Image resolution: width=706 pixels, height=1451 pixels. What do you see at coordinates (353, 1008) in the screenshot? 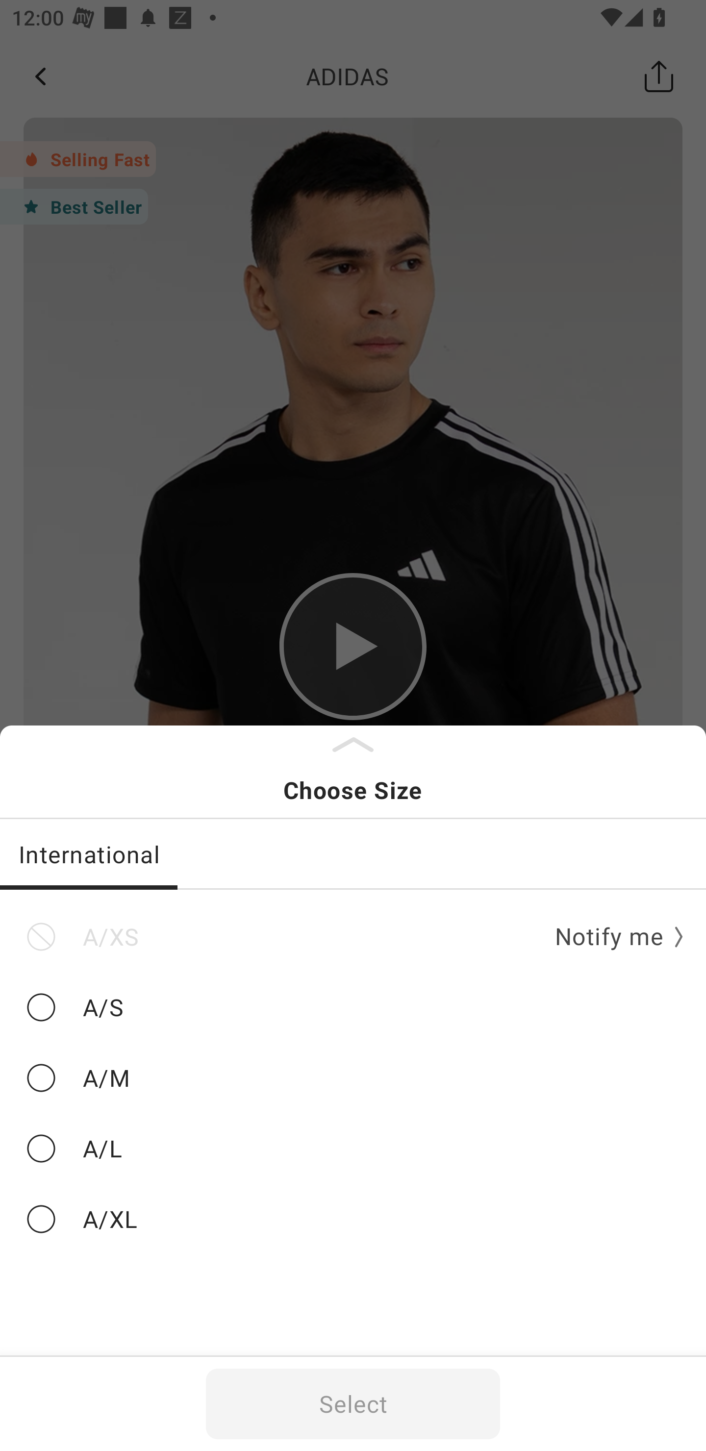
I see `A/S` at bounding box center [353, 1008].